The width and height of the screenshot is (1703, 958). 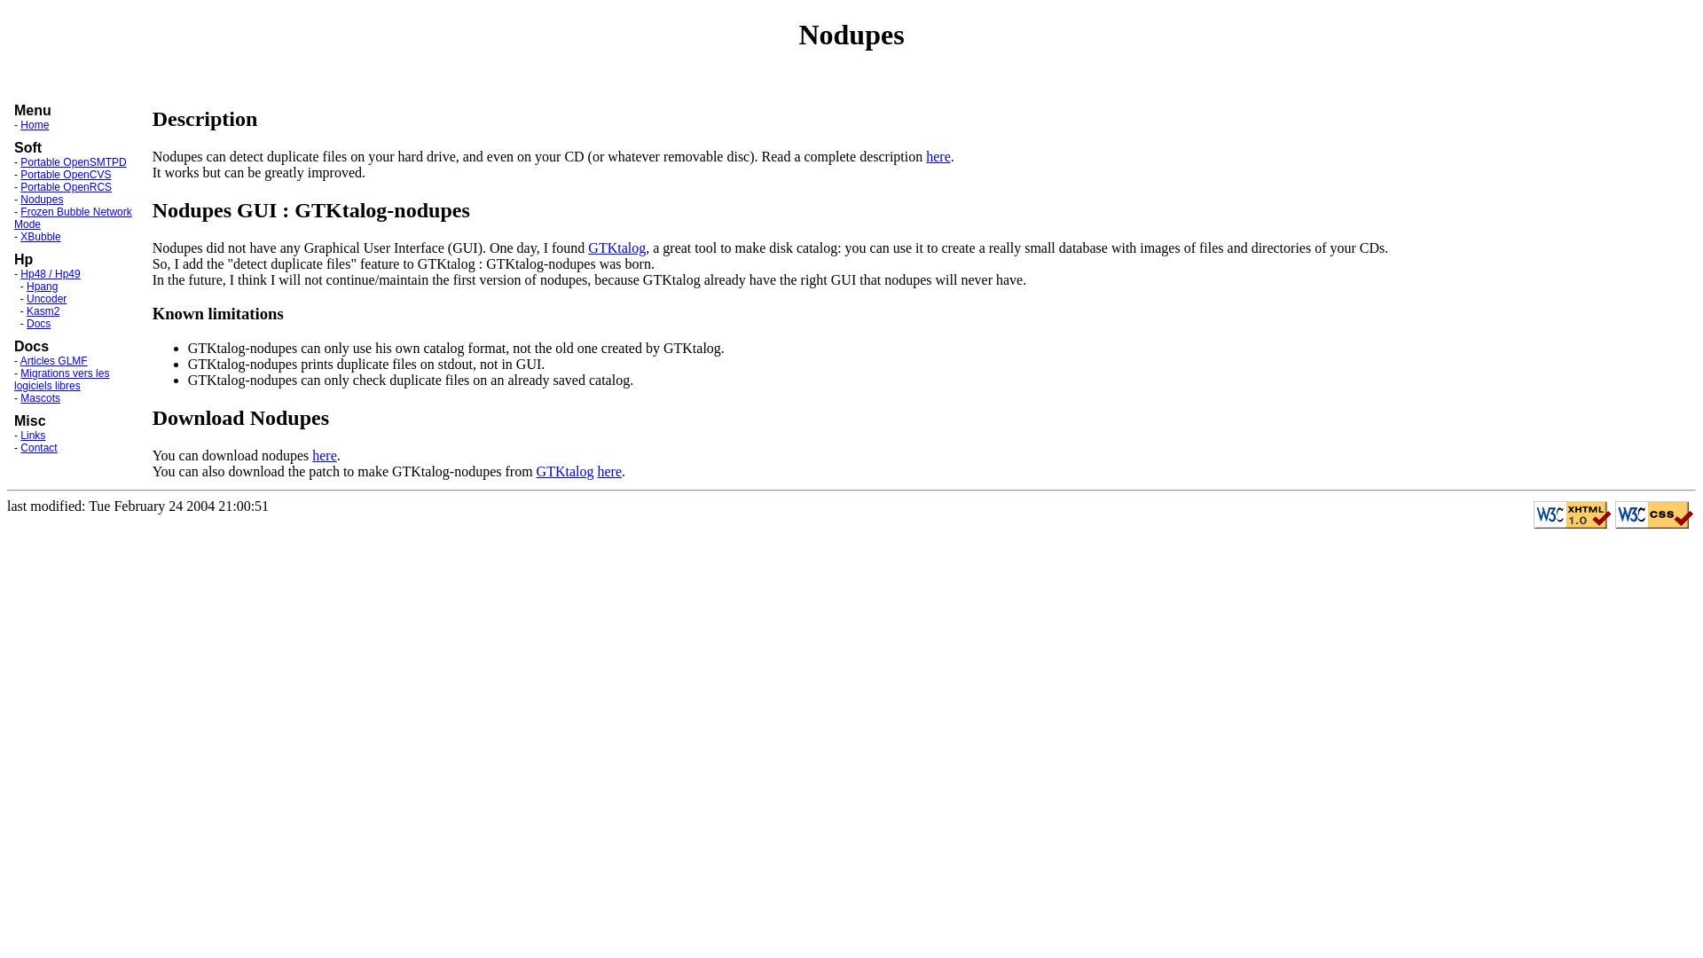 What do you see at coordinates (73, 218) in the screenshot?
I see `Frozen Bubble Network Mode` at bounding box center [73, 218].